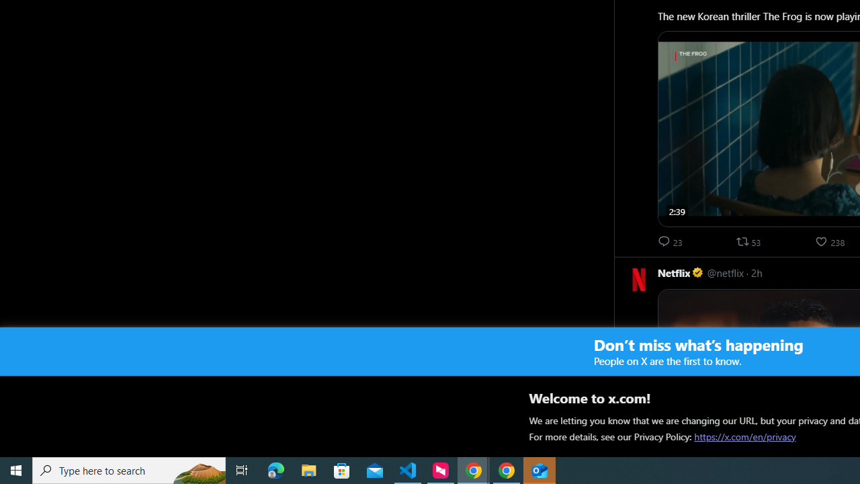  What do you see at coordinates (757, 273) in the screenshot?
I see `2 hours ago` at bounding box center [757, 273].